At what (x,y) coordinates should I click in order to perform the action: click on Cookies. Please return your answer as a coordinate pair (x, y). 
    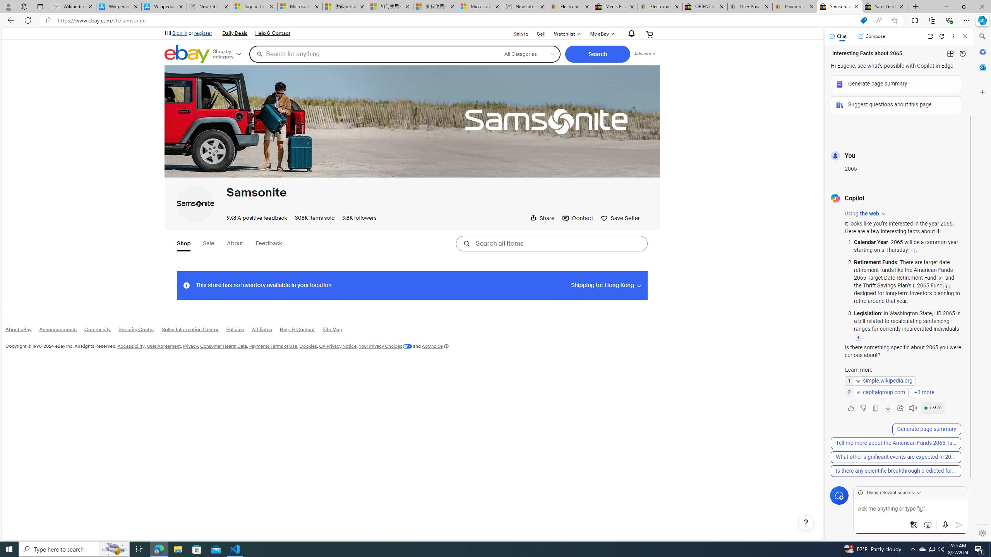
    Looking at the image, I should click on (308, 346).